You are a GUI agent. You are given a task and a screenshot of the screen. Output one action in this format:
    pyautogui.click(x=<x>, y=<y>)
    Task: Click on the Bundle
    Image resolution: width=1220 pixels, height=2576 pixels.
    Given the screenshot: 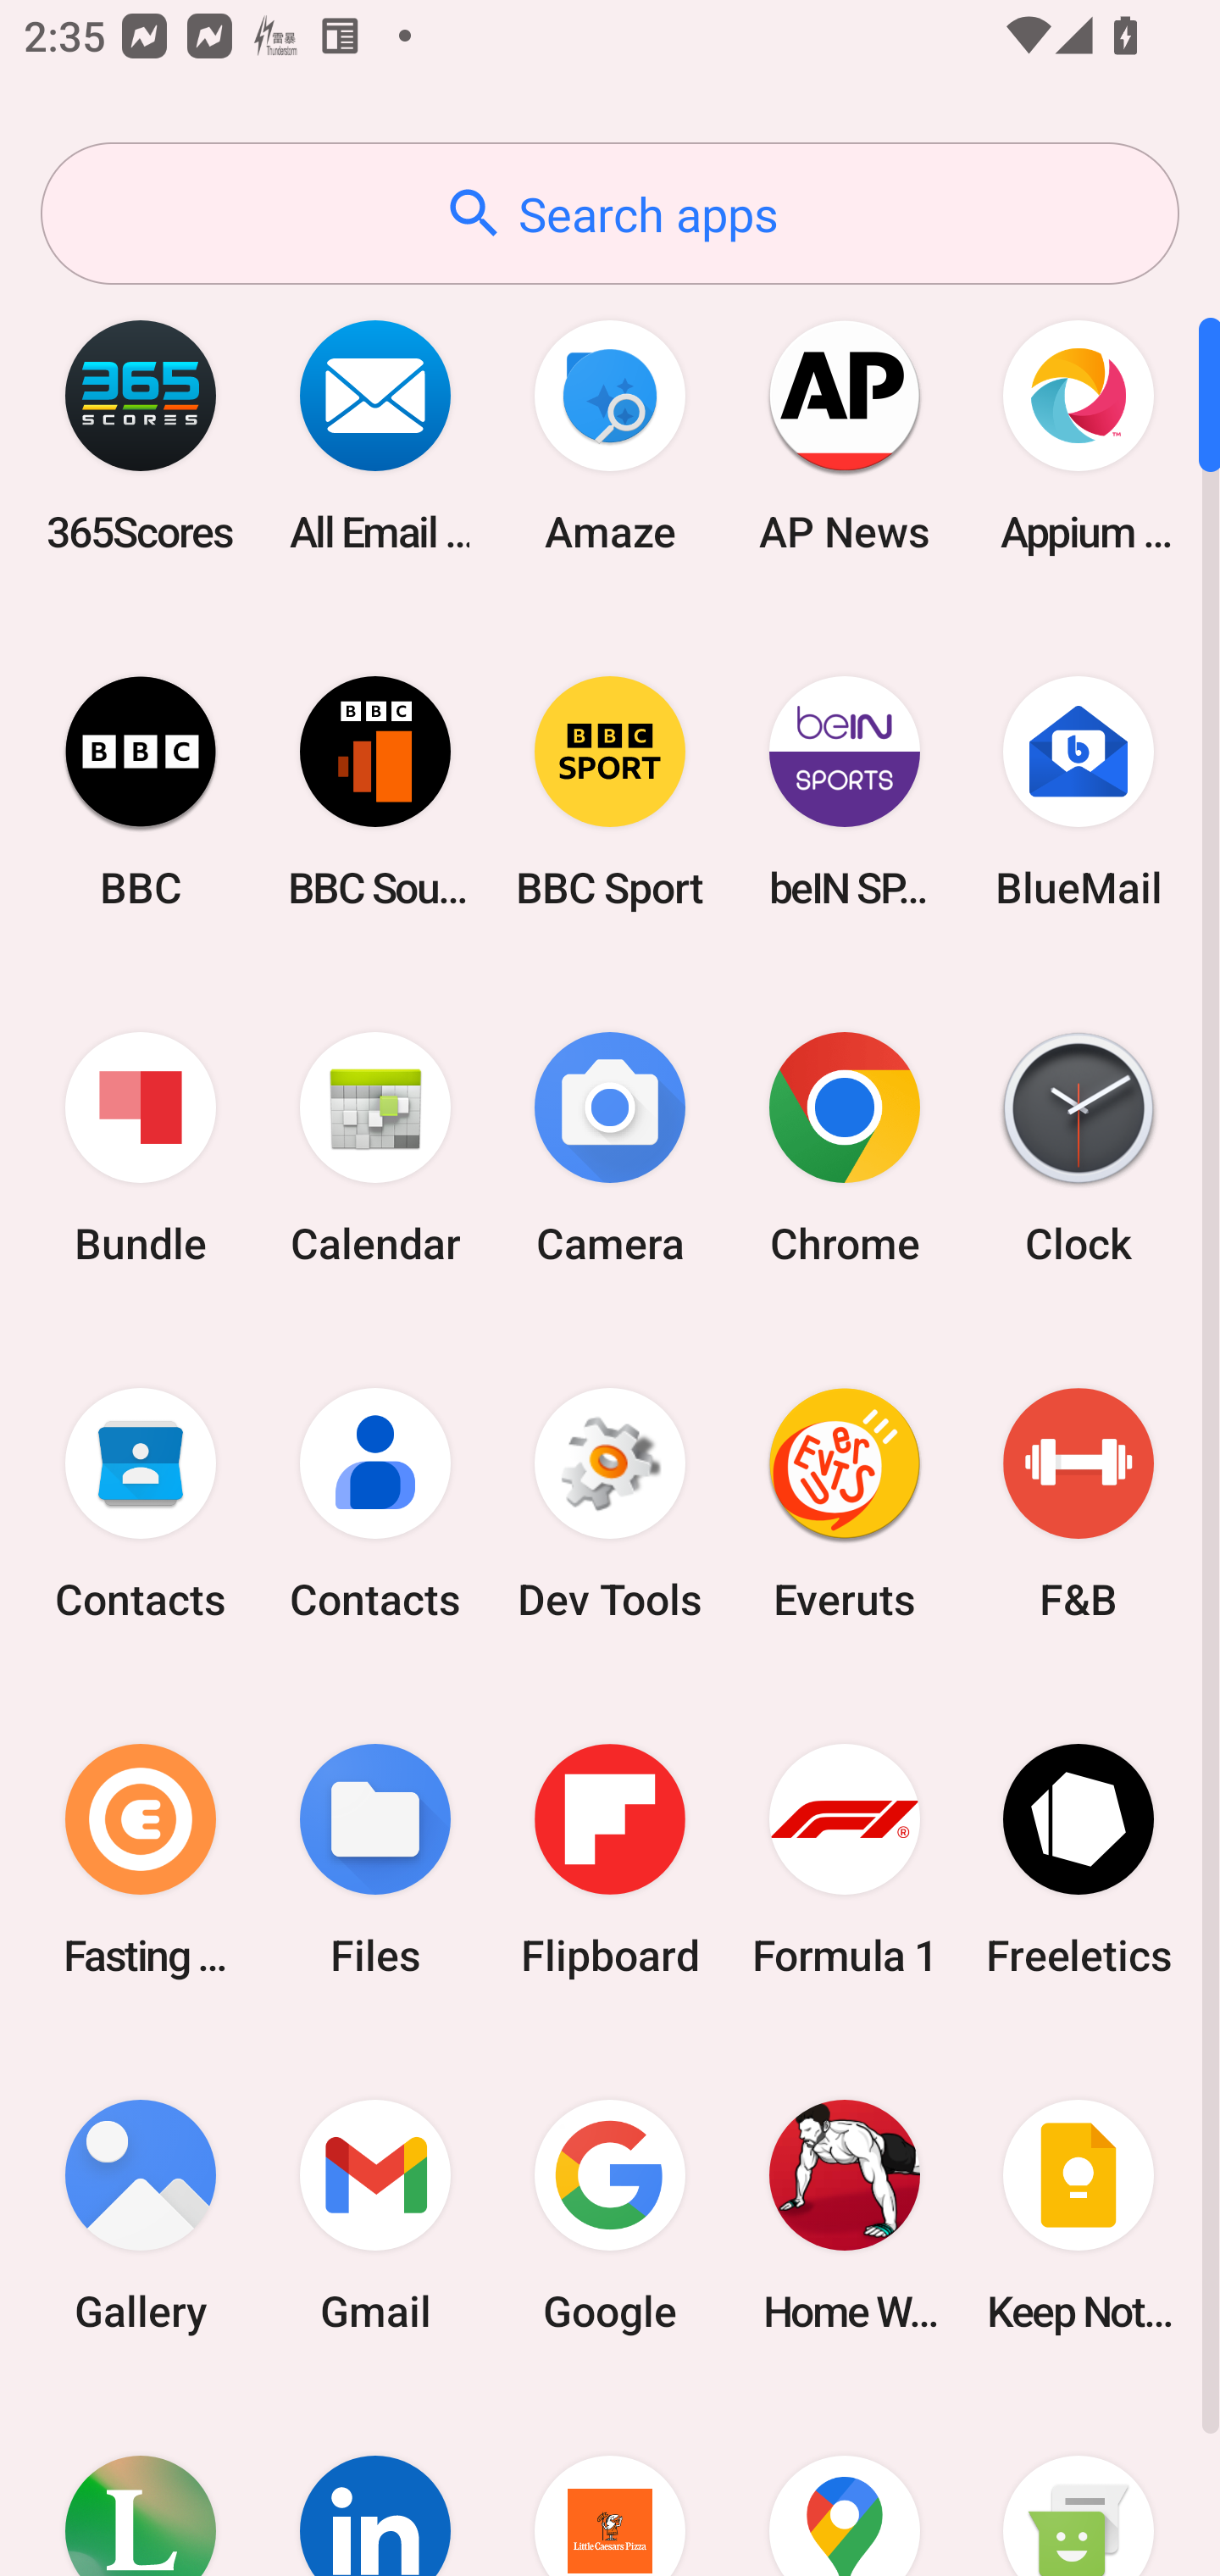 What is the action you would take?
    pyautogui.click(x=141, y=1149)
    